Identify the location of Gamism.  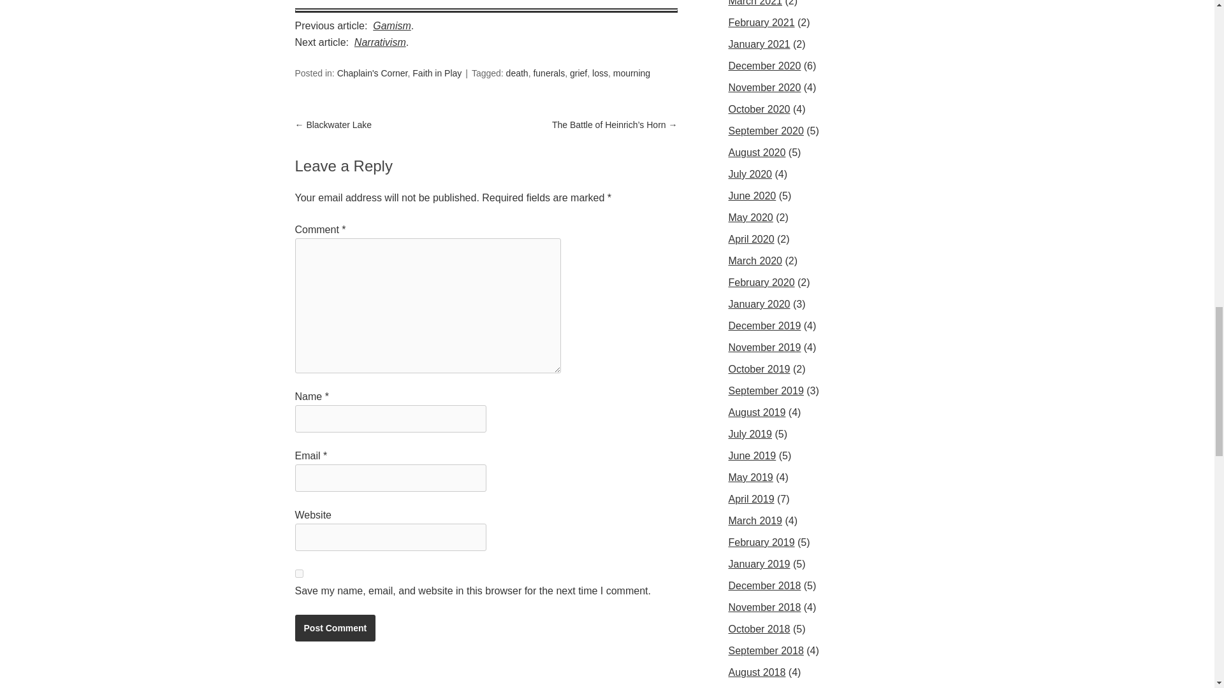
(392, 25).